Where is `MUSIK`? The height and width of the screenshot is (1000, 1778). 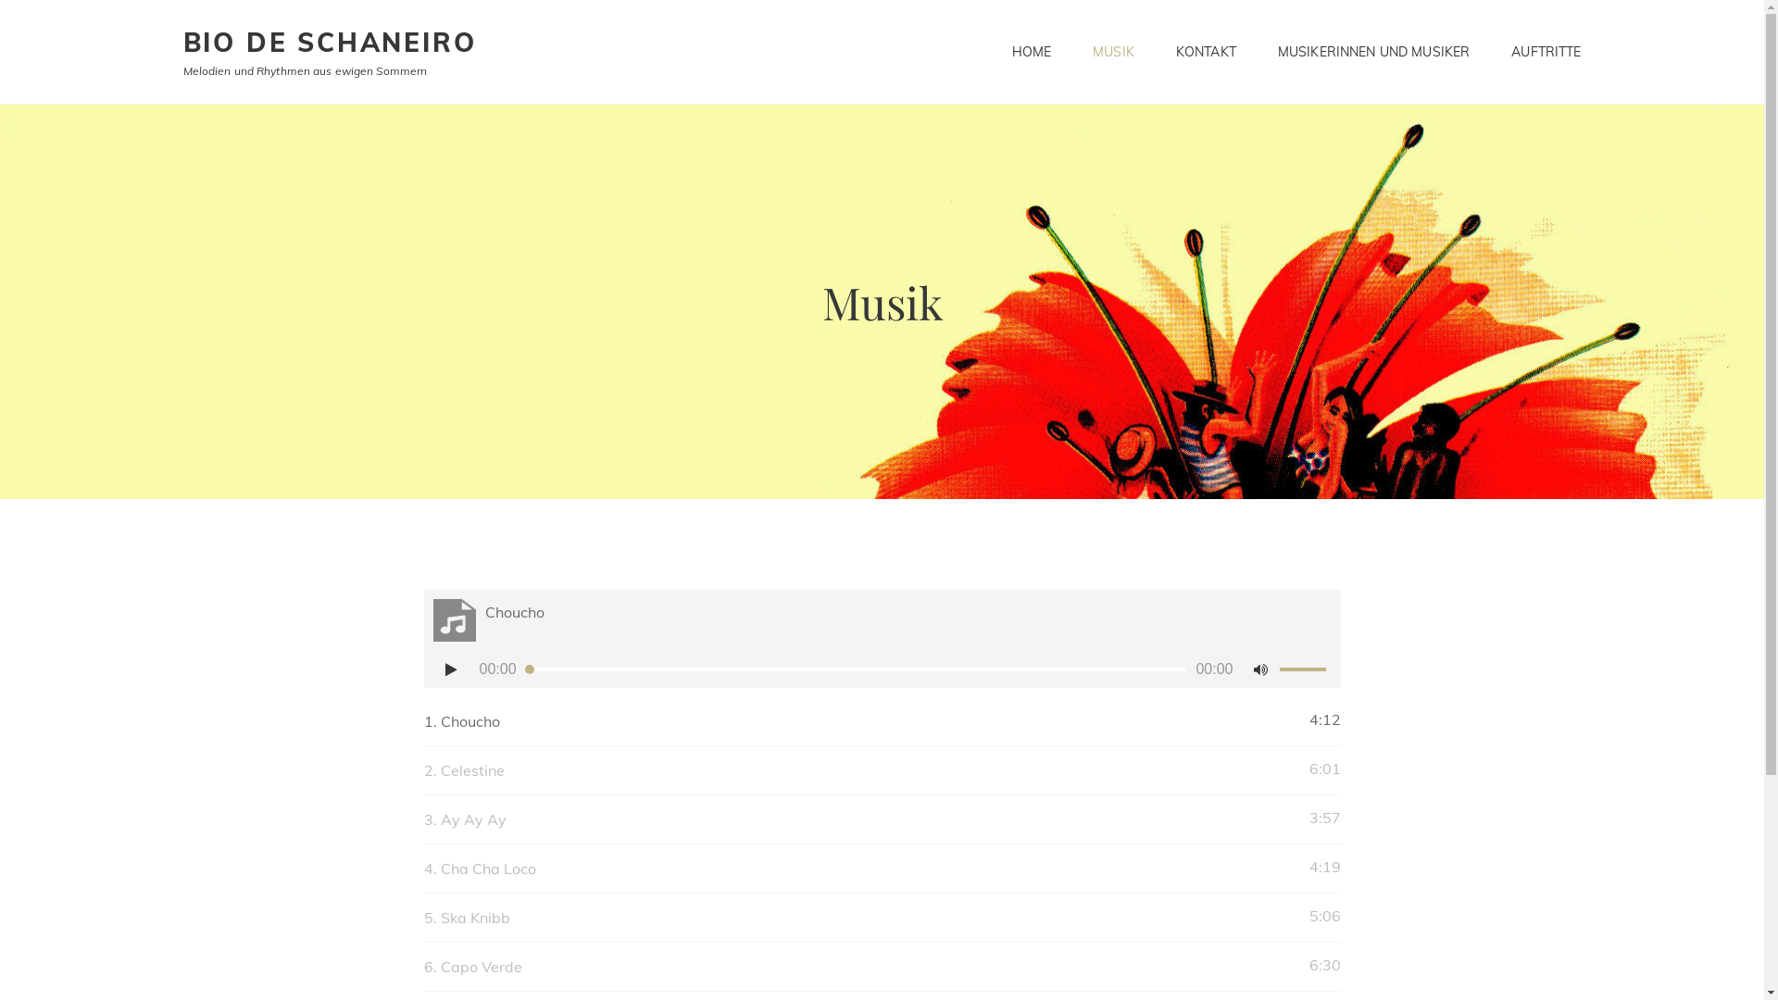 MUSIK is located at coordinates (1113, 52).